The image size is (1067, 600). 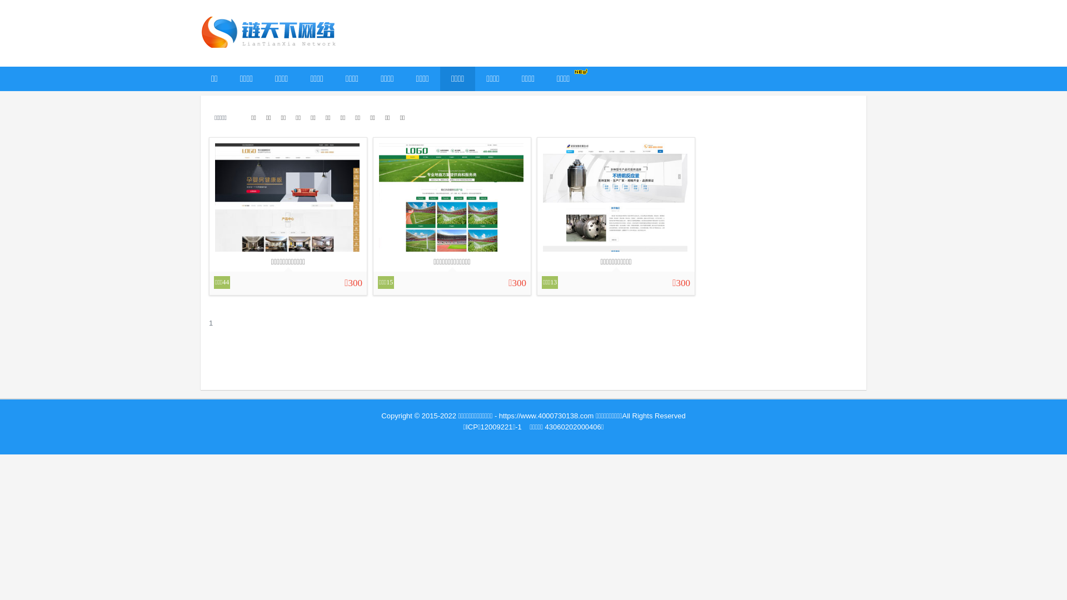 What do you see at coordinates (211, 323) in the screenshot?
I see `1` at bounding box center [211, 323].